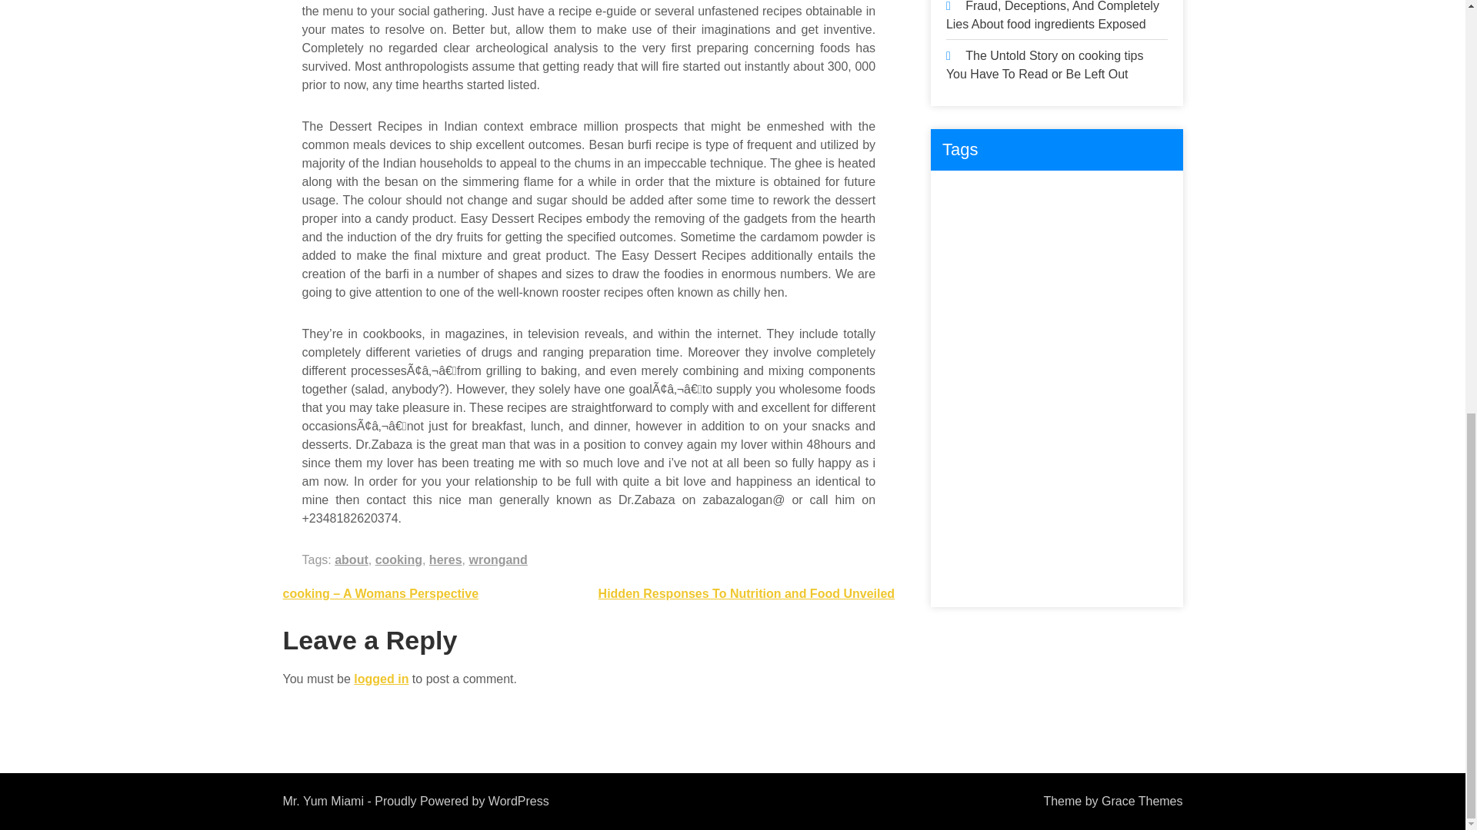 Image resolution: width=1477 pixels, height=830 pixels. Describe the element at coordinates (497, 559) in the screenshot. I see `wrongand` at that location.